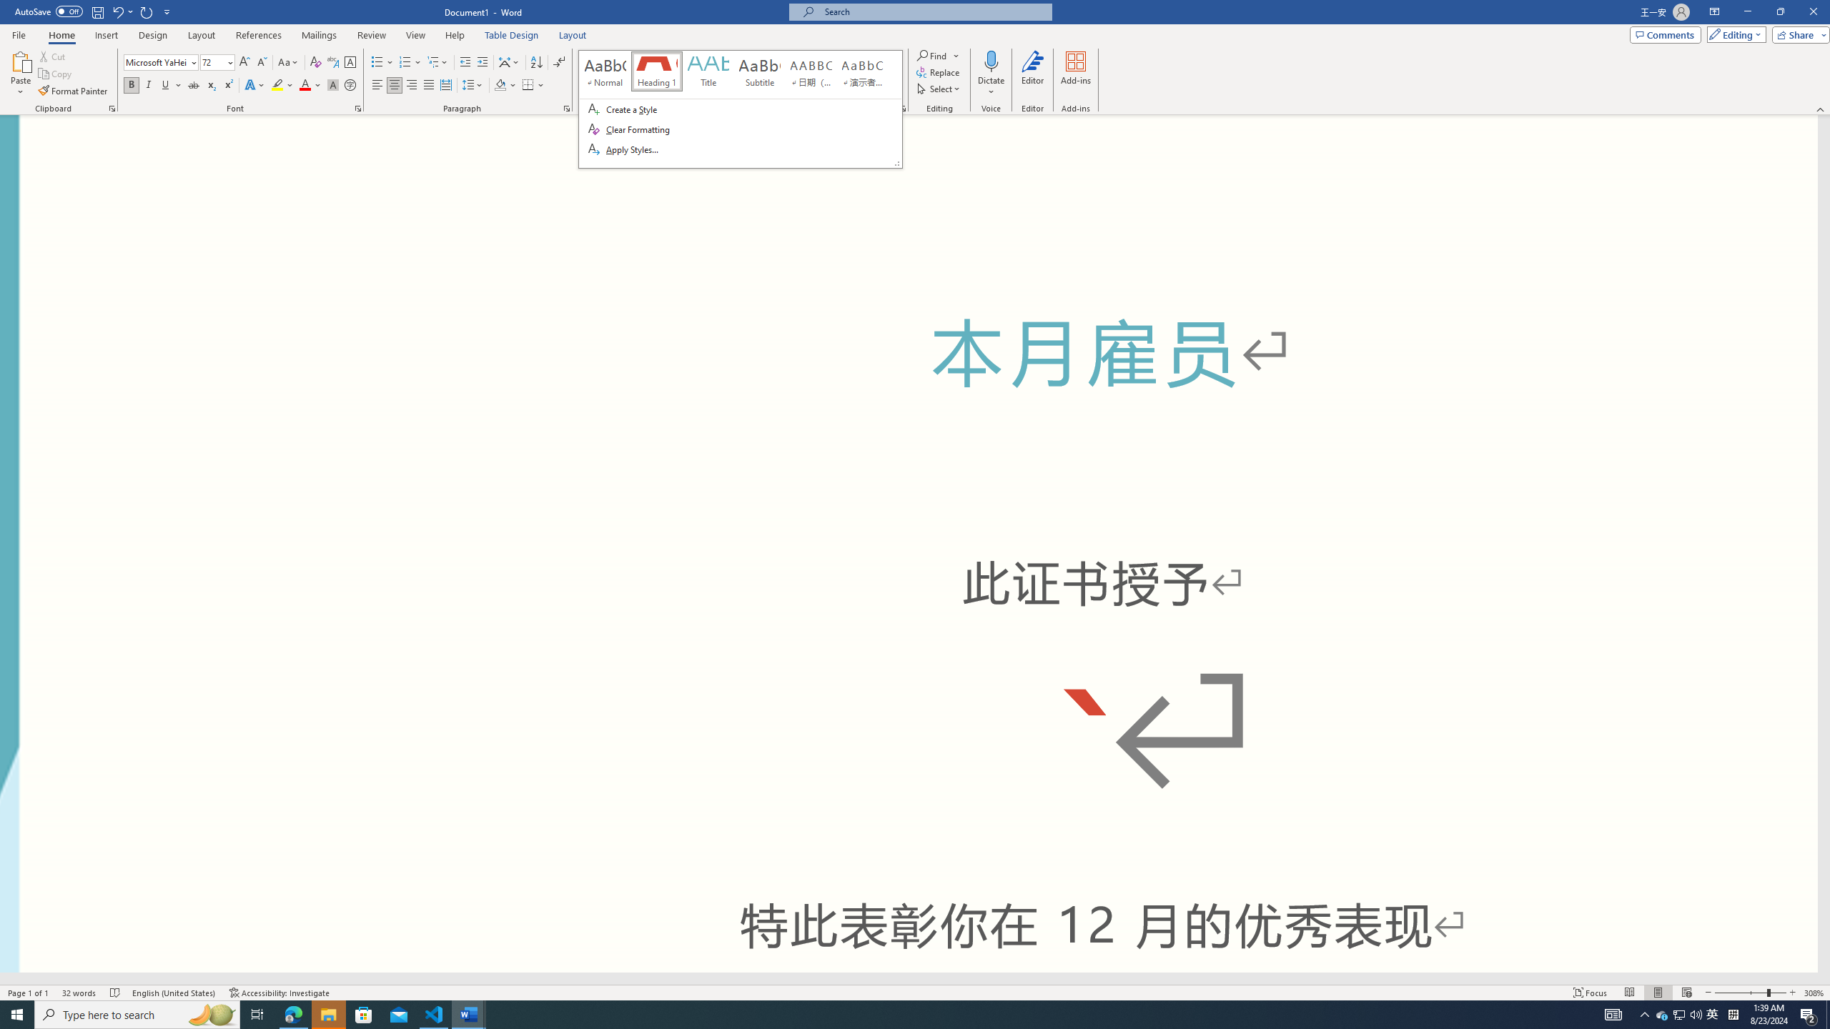 Image resolution: width=1830 pixels, height=1029 pixels. I want to click on Character Border, so click(350, 63).